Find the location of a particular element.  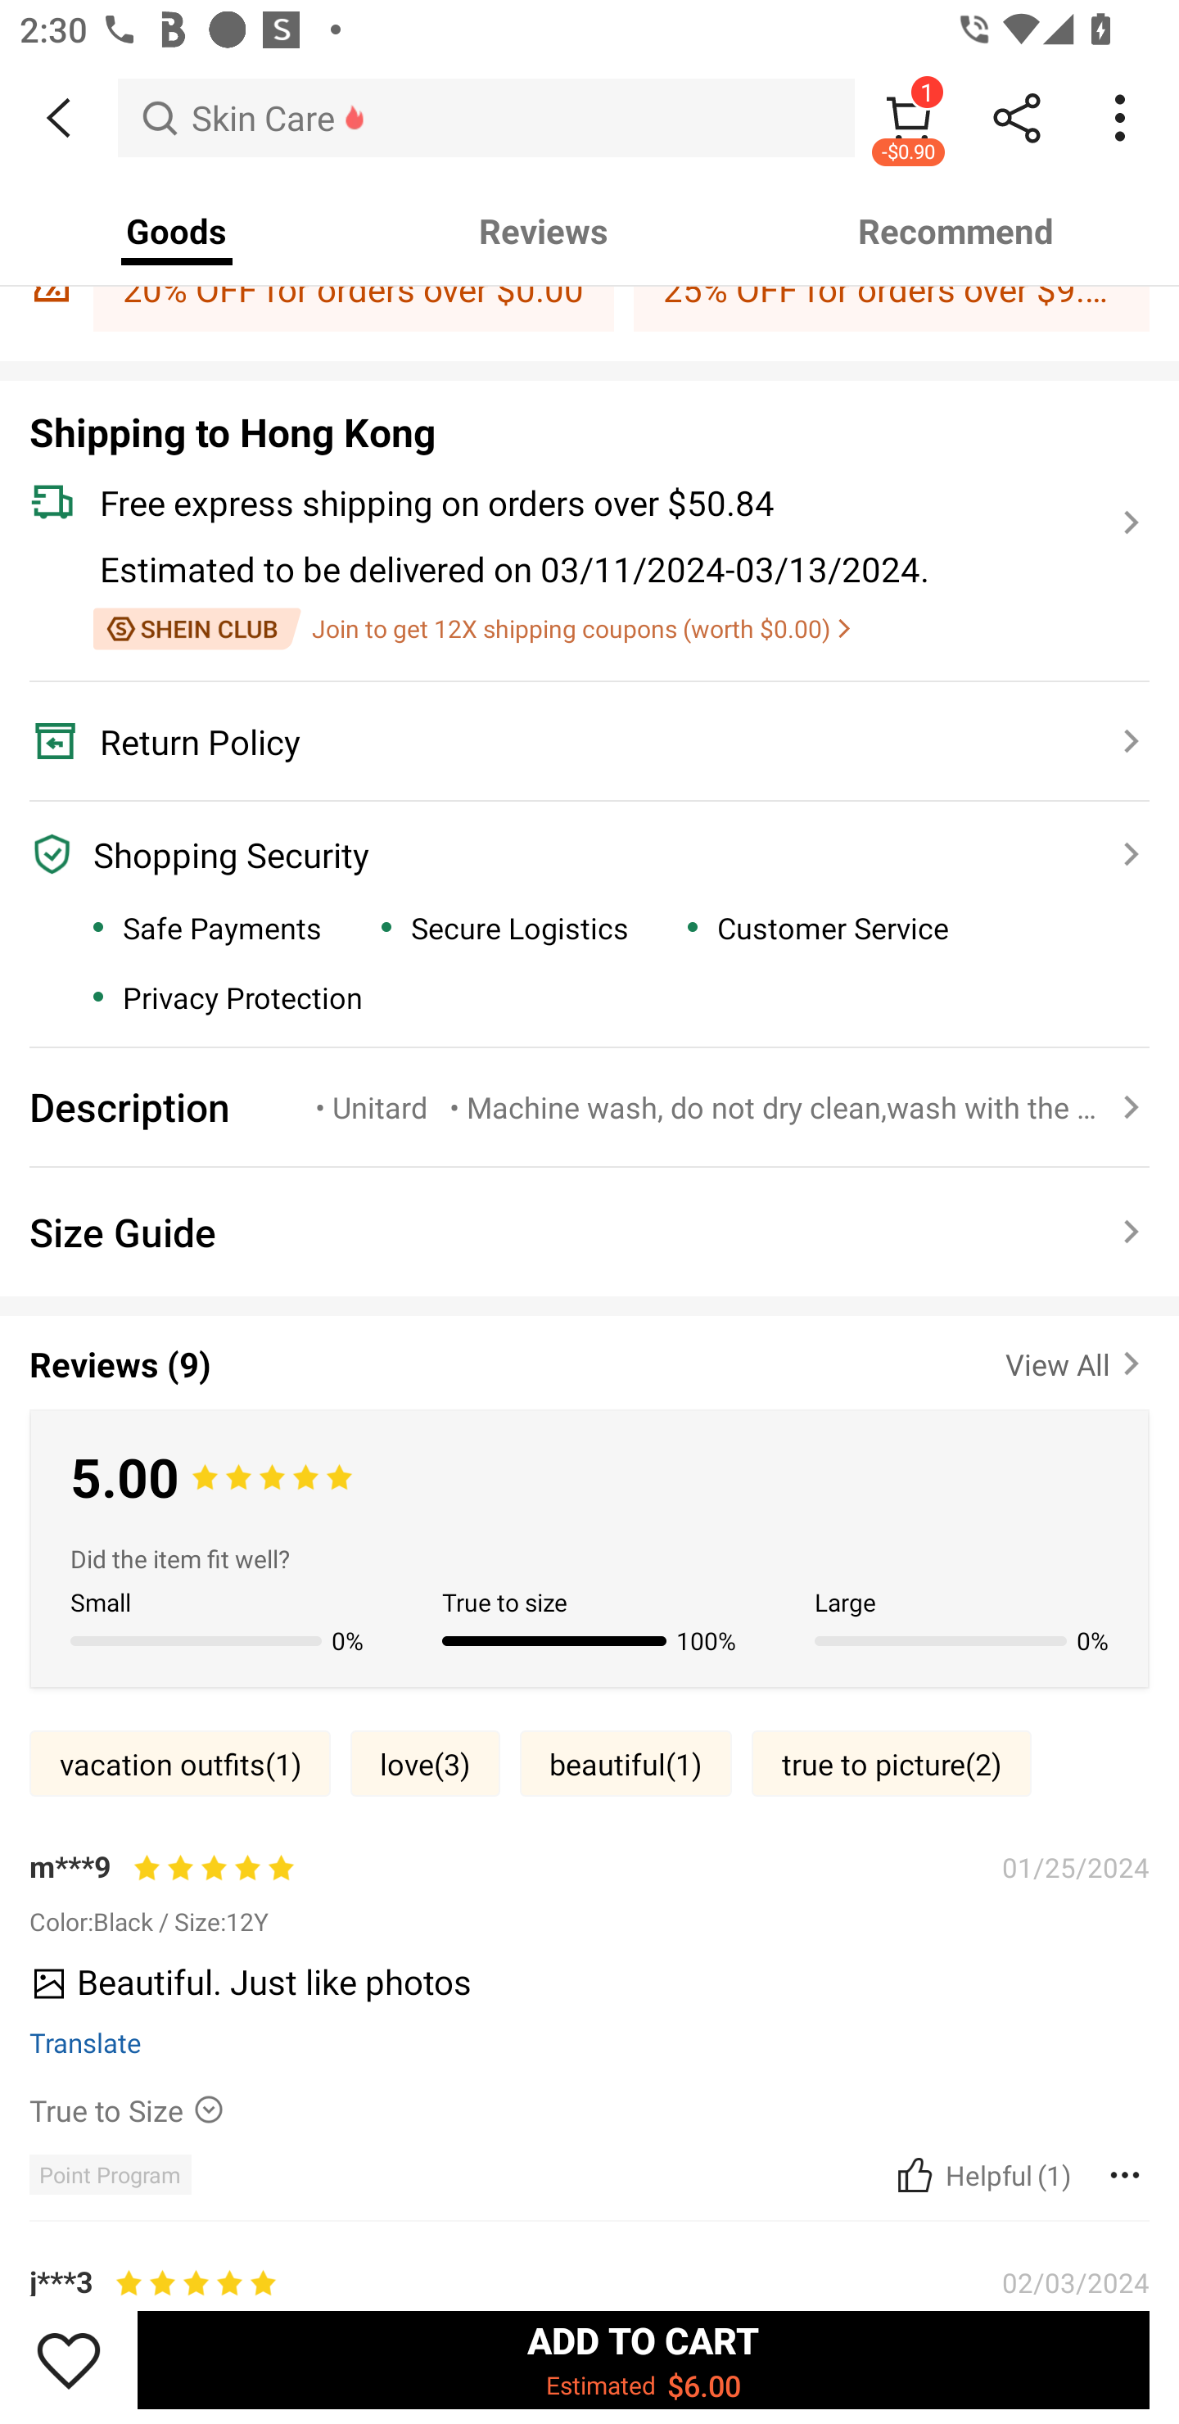

Join to get 12X shipping coupons (worth $0.00) is located at coordinates (472, 629).